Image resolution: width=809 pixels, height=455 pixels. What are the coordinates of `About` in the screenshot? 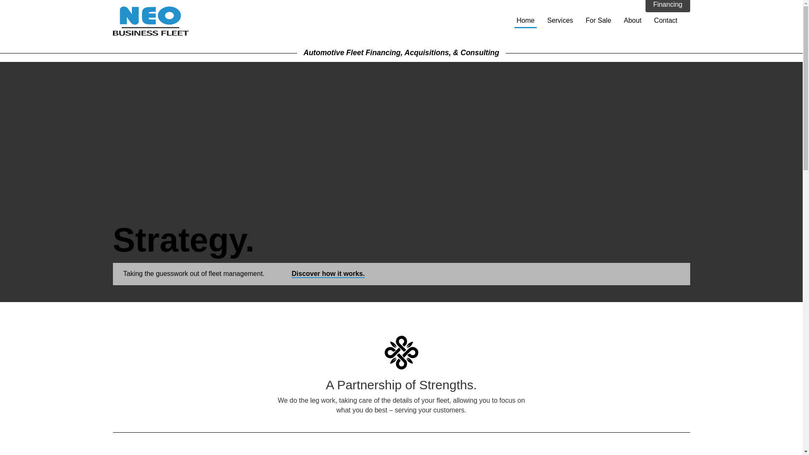 It's located at (633, 20).